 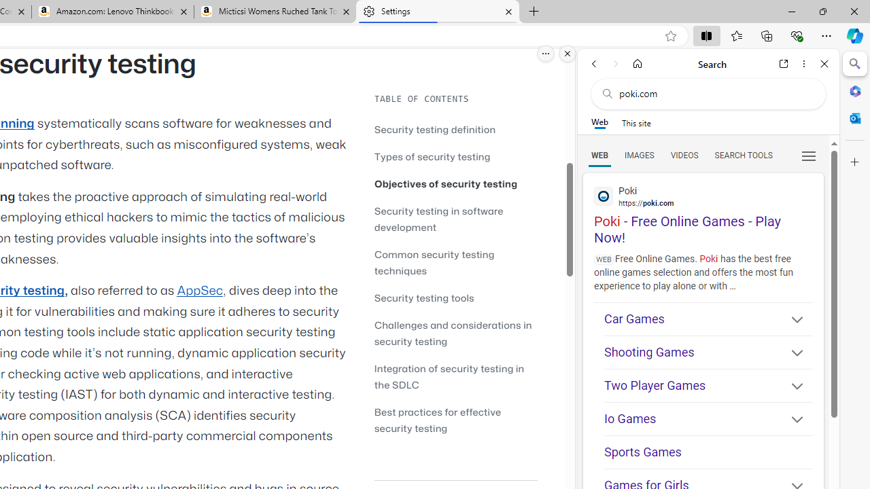 What do you see at coordinates (599, 122) in the screenshot?
I see `Web scope` at bounding box center [599, 122].